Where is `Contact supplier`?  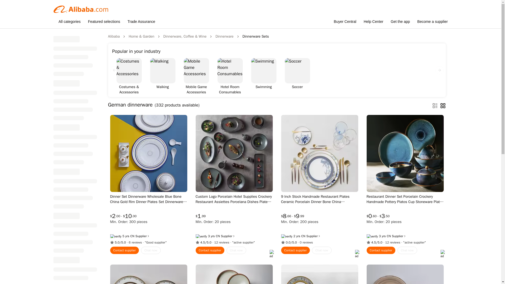 Contact supplier is located at coordinates (124, 250).